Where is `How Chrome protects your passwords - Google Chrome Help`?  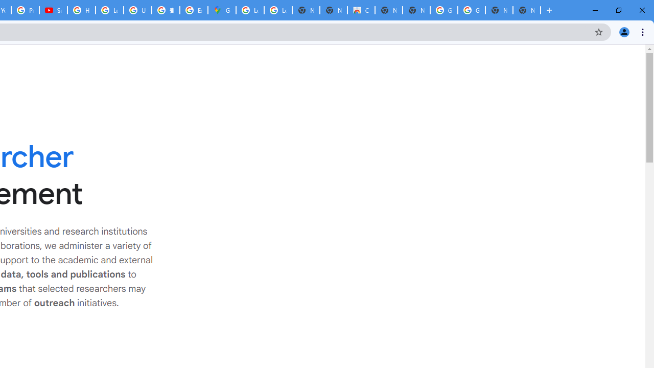 How Chrome protects your passwords - Google Chrome Help is located at coordinates (81, 10).